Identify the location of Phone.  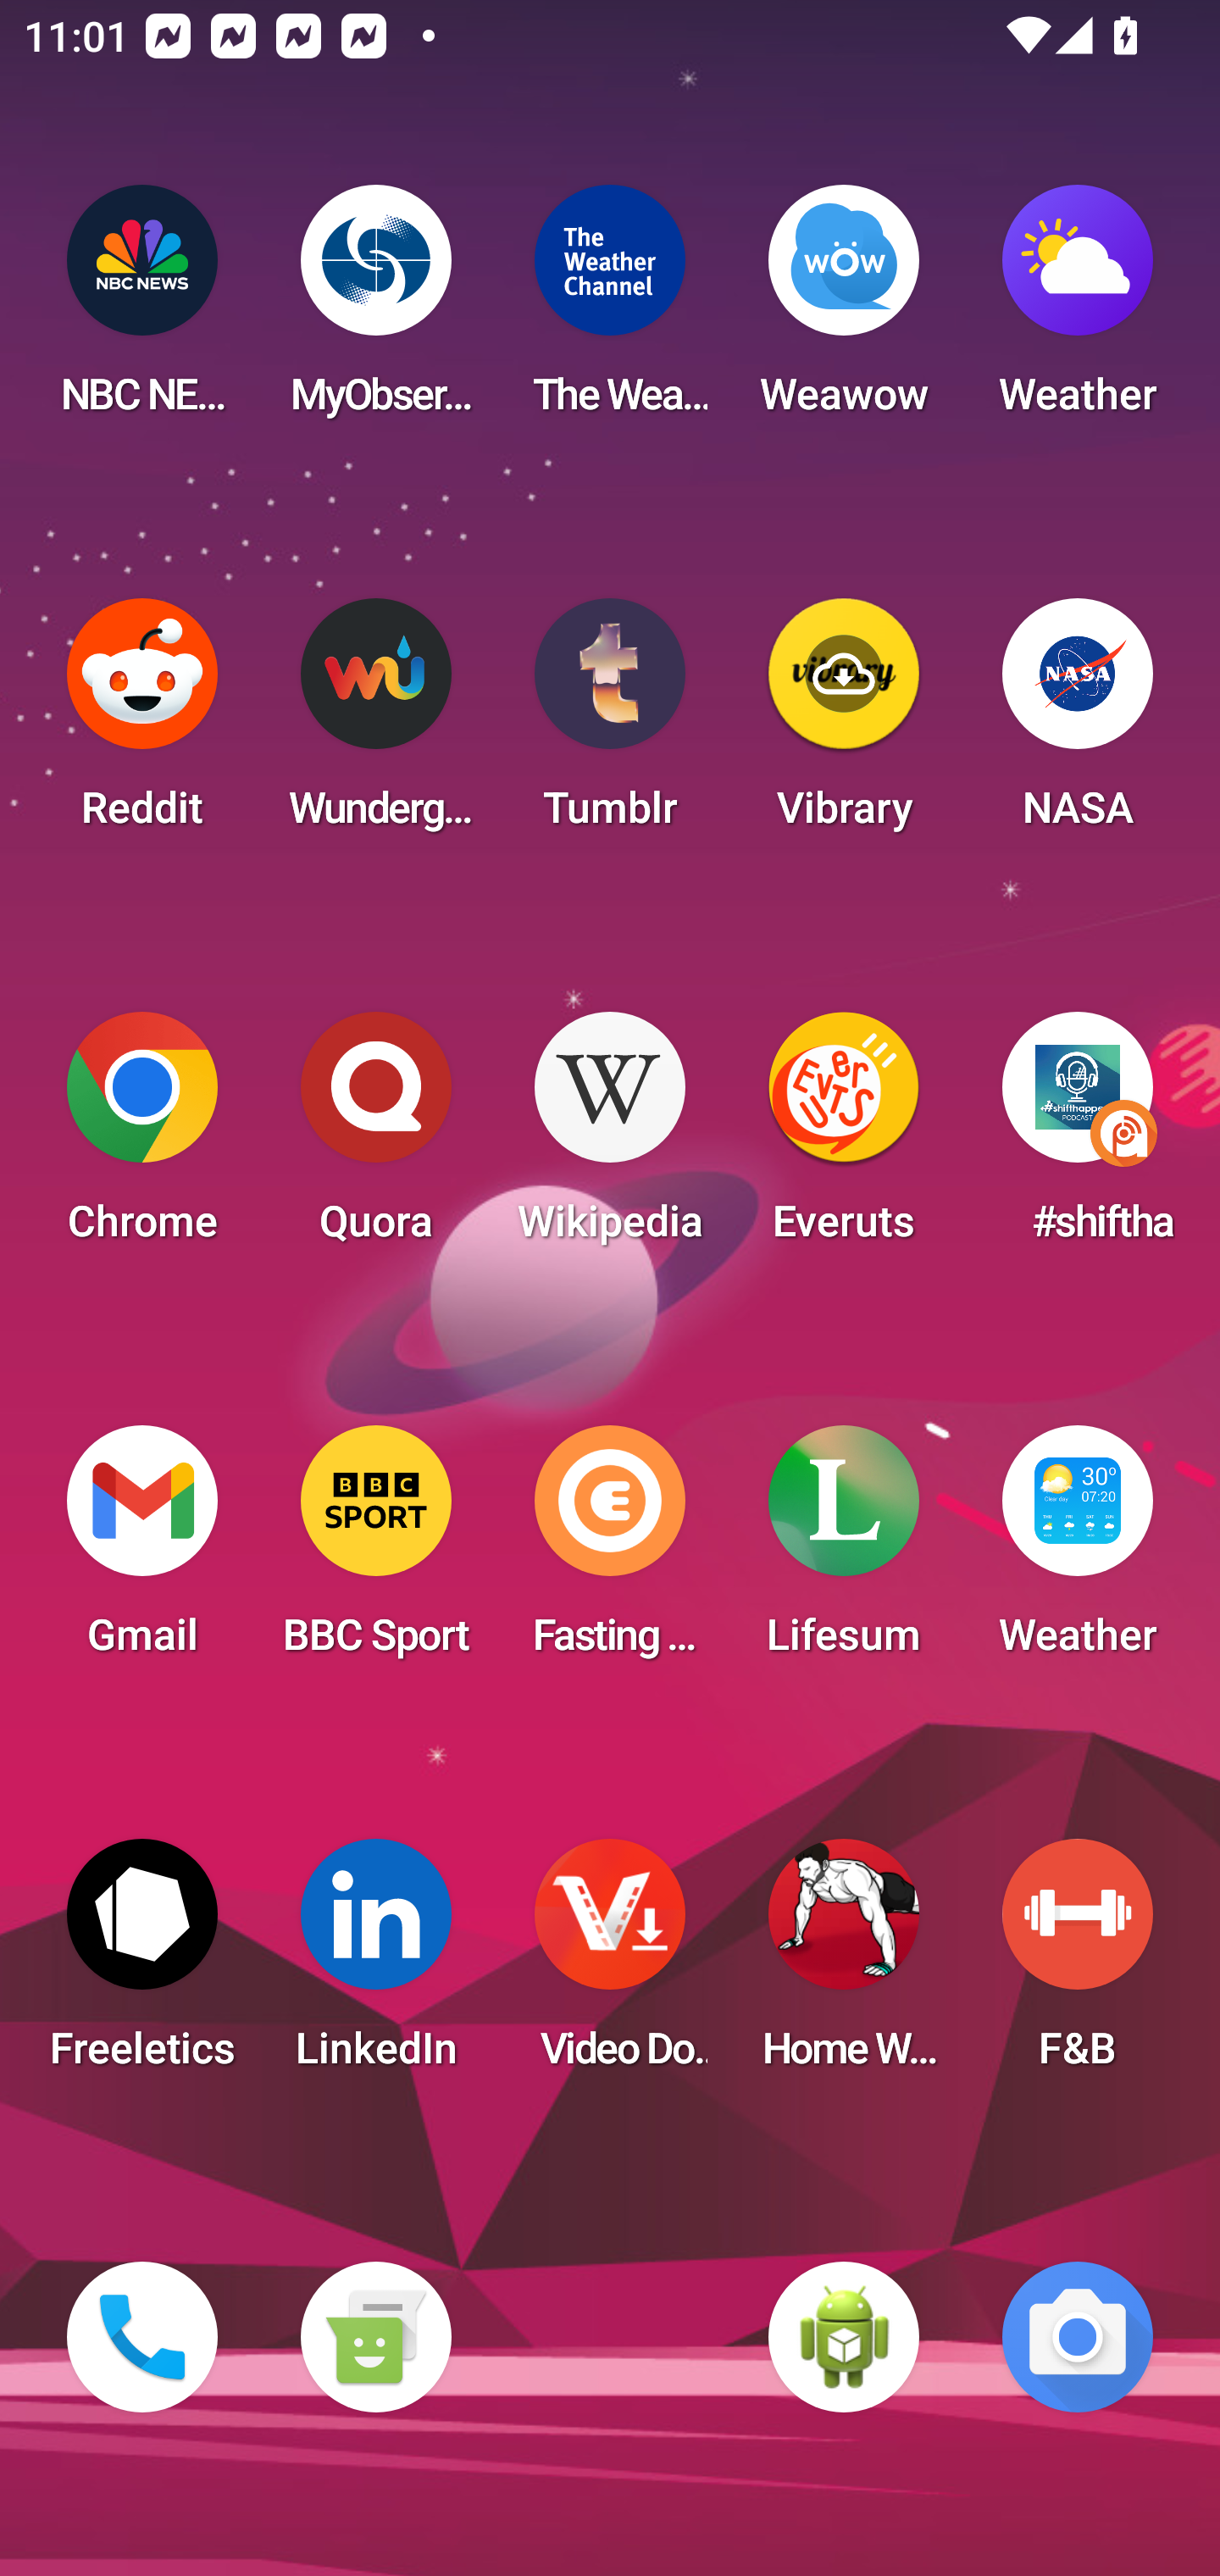
(142, 2337).